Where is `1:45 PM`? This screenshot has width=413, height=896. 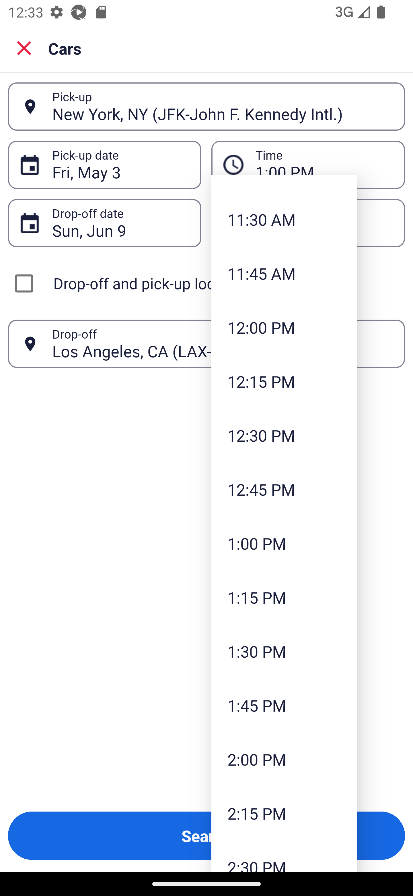 1:45 PM is located at coordinates (284, 705).